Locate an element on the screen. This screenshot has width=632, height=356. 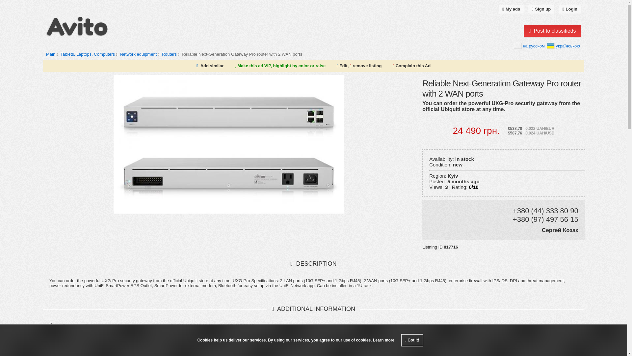
Post to classifieds is located at coordinates (552, 31).